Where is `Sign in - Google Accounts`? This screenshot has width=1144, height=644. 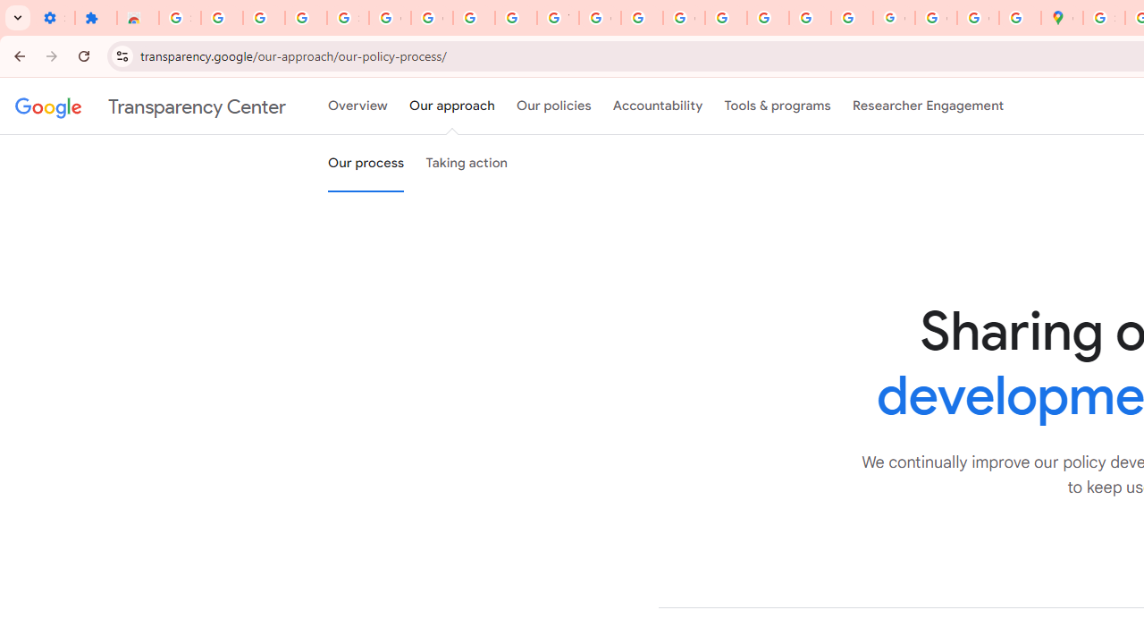 Sign in - Google Accounts is located at coordinates (180, 18).